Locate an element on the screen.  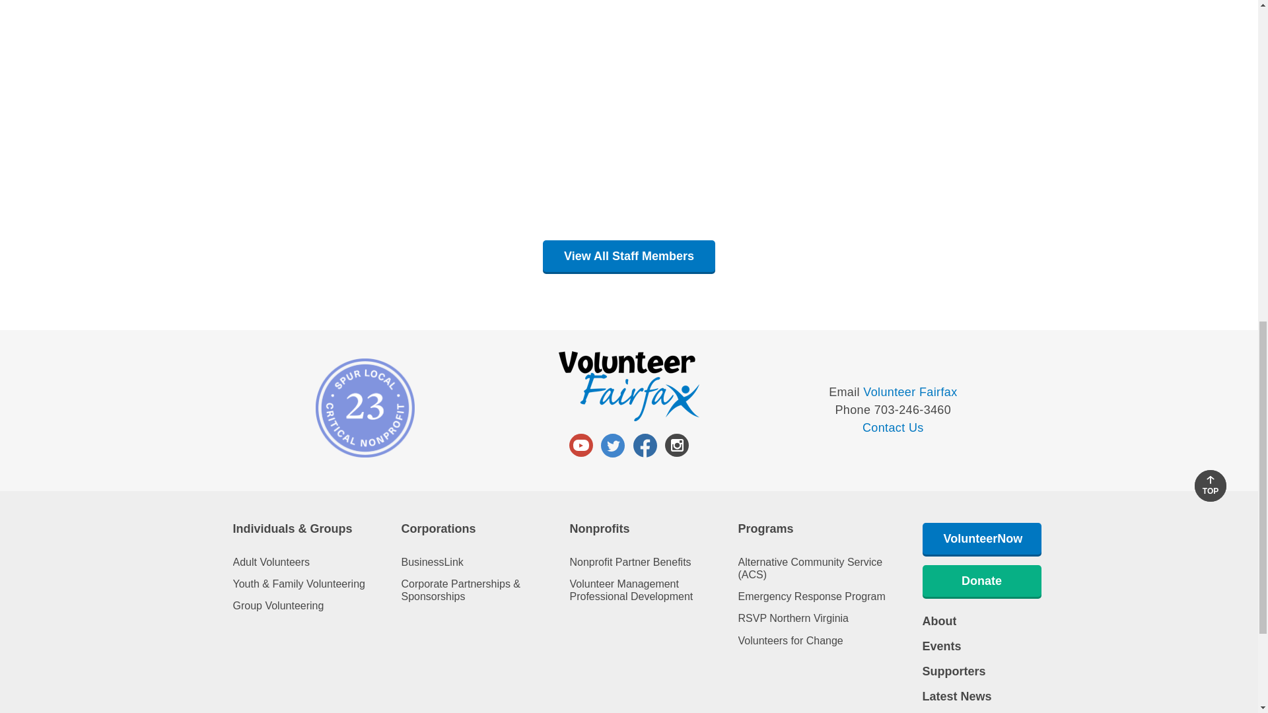
twitter is located at coordinates (613, 445).